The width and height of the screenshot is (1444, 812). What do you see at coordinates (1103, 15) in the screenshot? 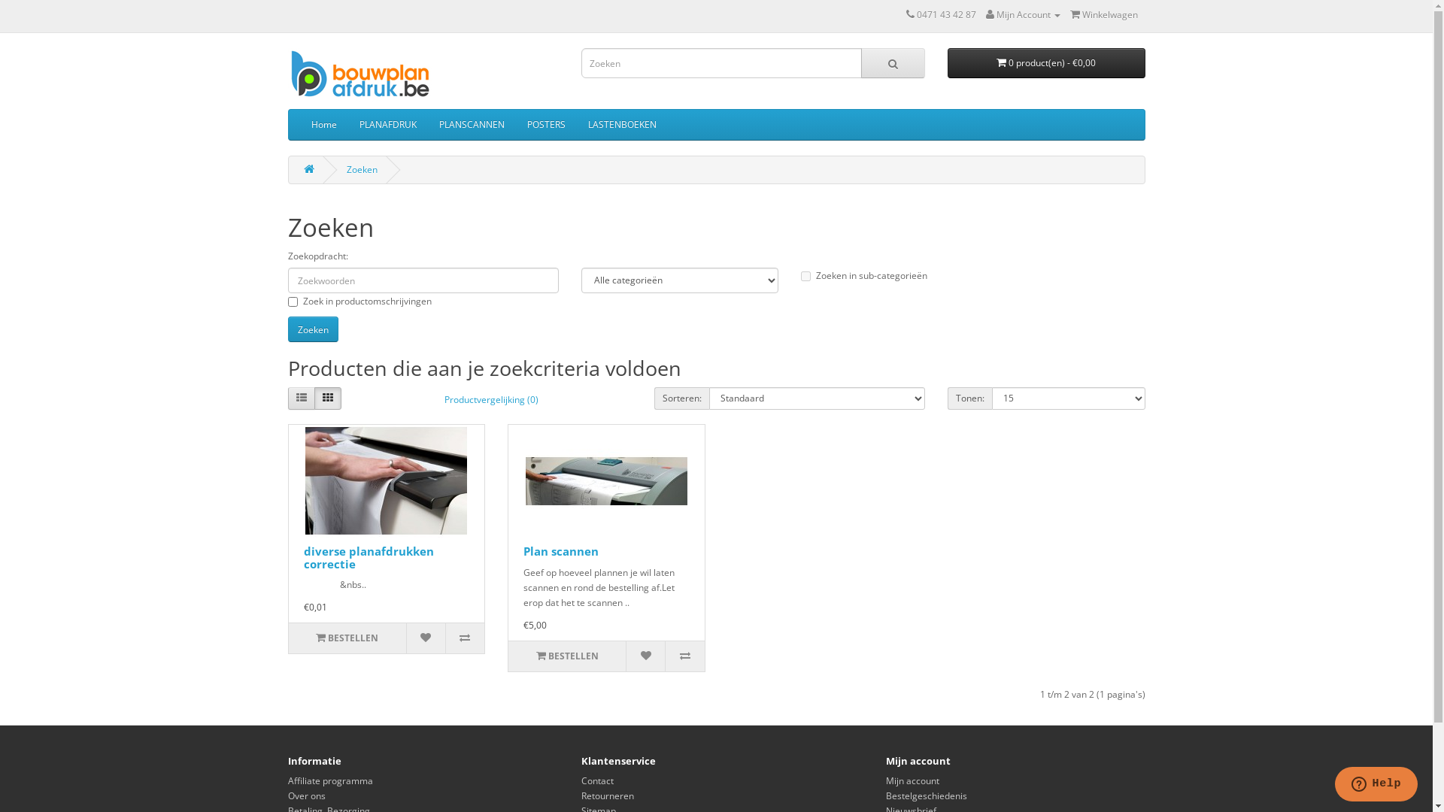
I see `Winkelwagen` at bounding box center [1103, 15].